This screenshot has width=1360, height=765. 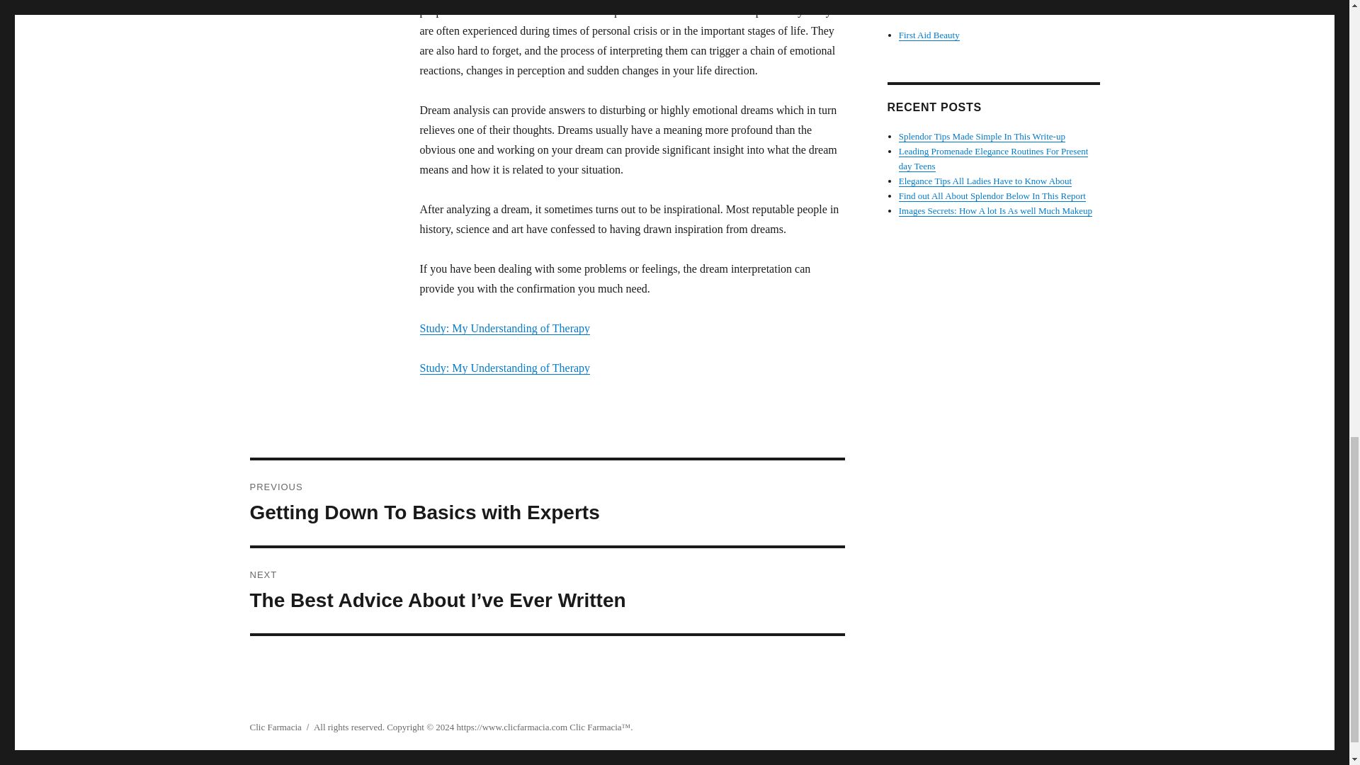 What do you see at coordinates (504, 327) in the screenshot?
I see `Leading Promenade Elegance Routines For Present day Teens` at bounding box center [504, 327].